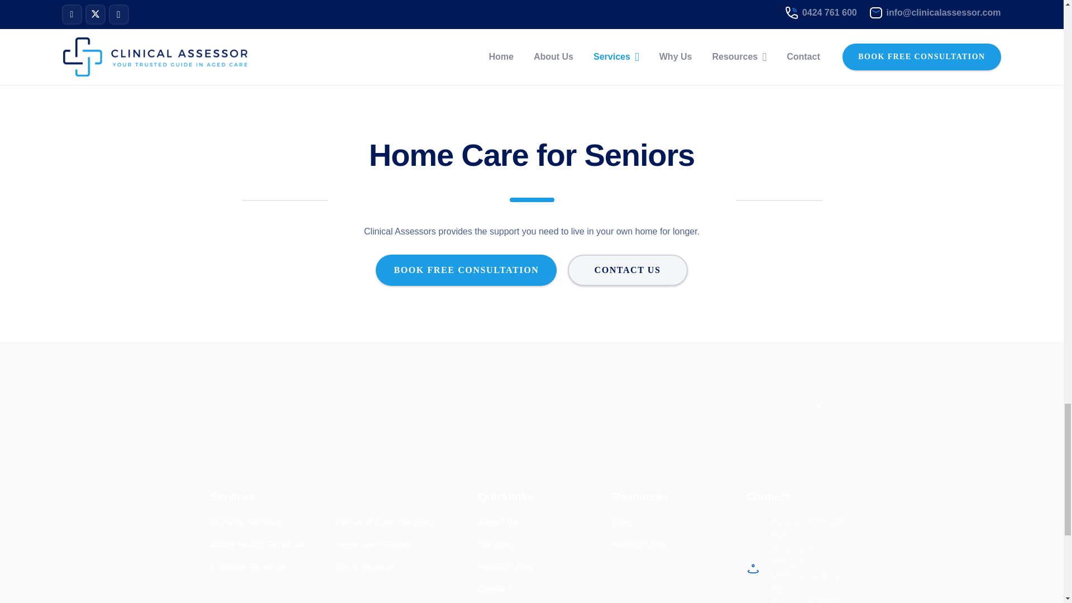  Describe the element at coordinates (817, 406) in the screenshot. I see `Twitter` at that location.